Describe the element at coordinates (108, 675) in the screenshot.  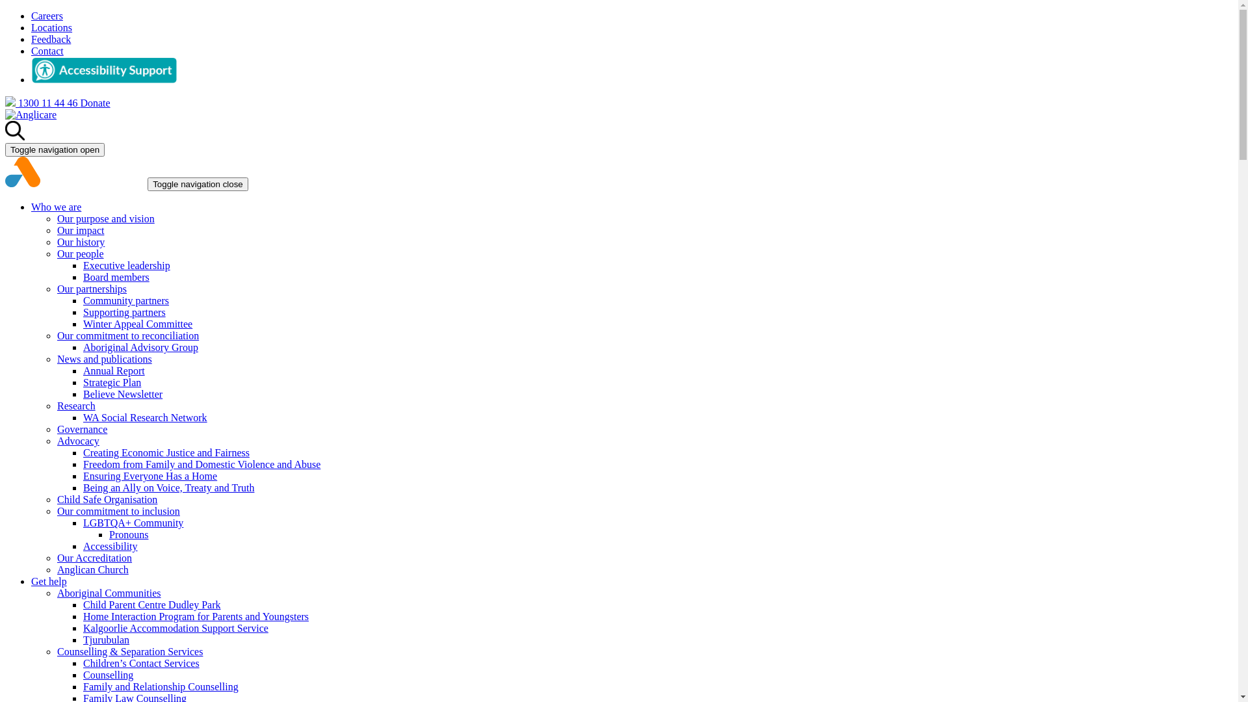
I see `Counselling` at that location.